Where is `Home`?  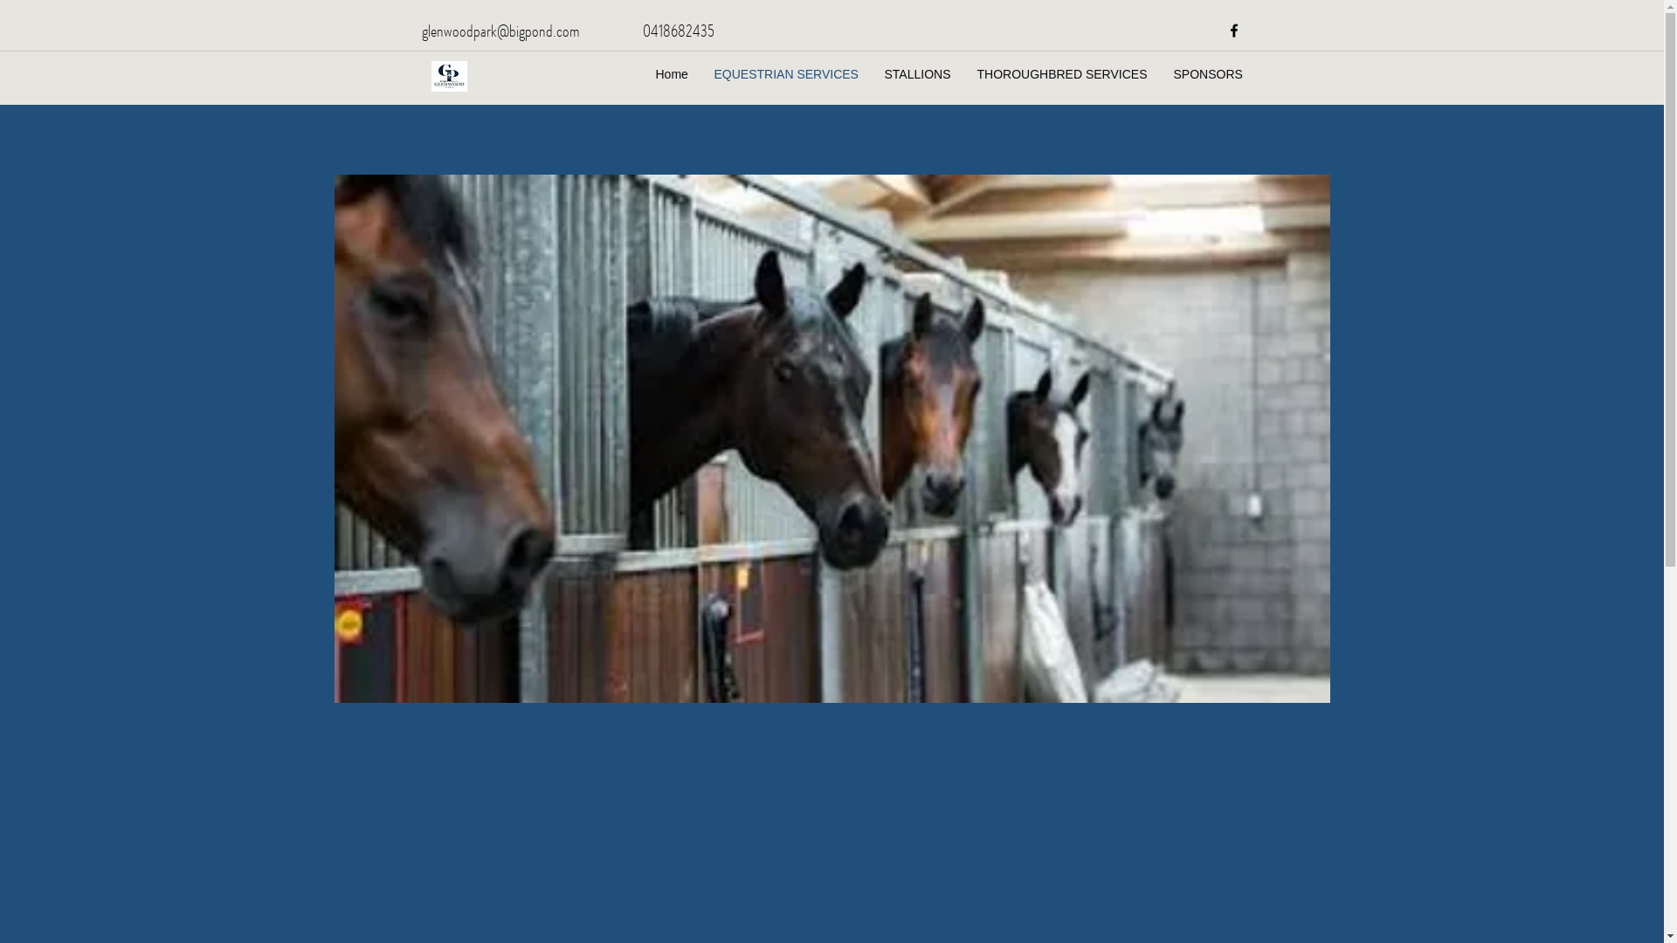 Home is located at coordinates (673, 74).